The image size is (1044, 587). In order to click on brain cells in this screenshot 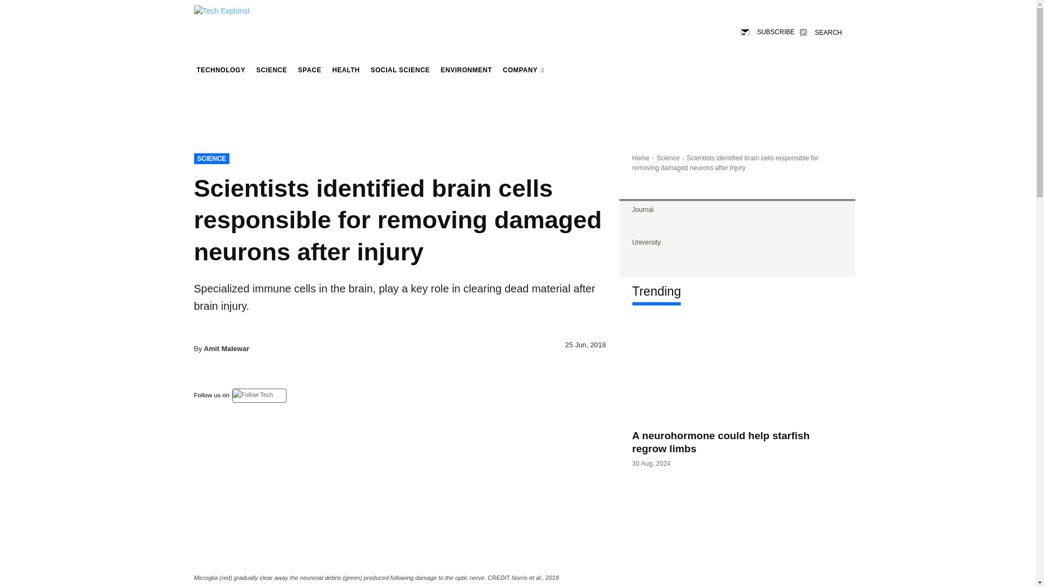, I will do `click(399, 499)`.